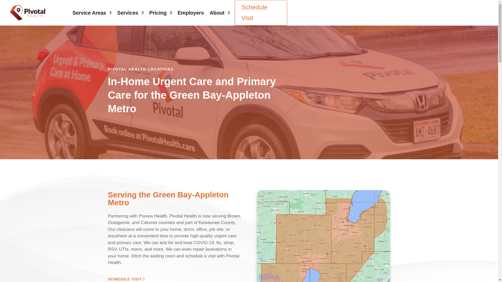  What do you see at coordinates (323, 236) in the screenshot?
I see `NEW Map` at bounding box center [323, 236].